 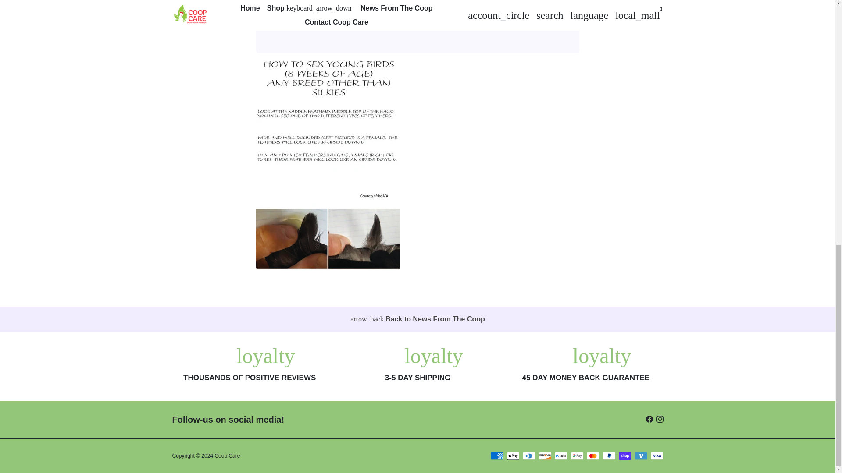 What do you see at coordinates (529, 455) in the screenshot?
I see `Diners Club` at bounding box center [529, 455].